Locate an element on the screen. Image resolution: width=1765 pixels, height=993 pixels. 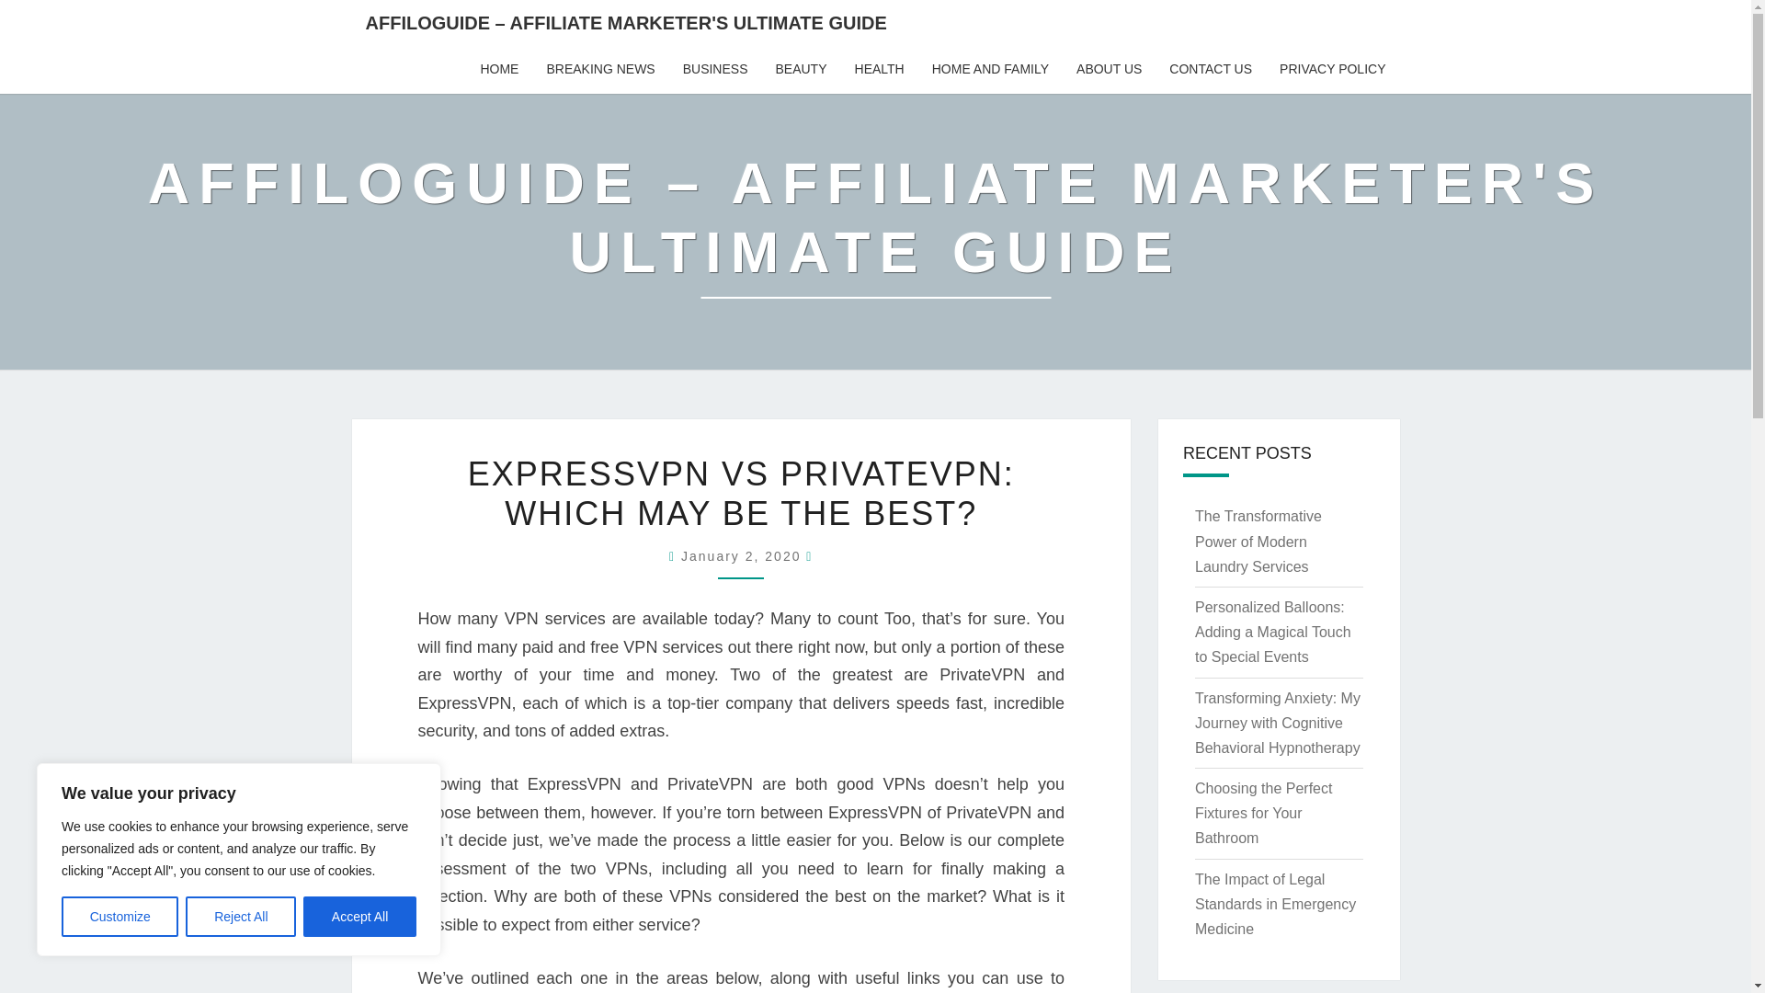
BEAUTY is located at coordinates (800, 69).